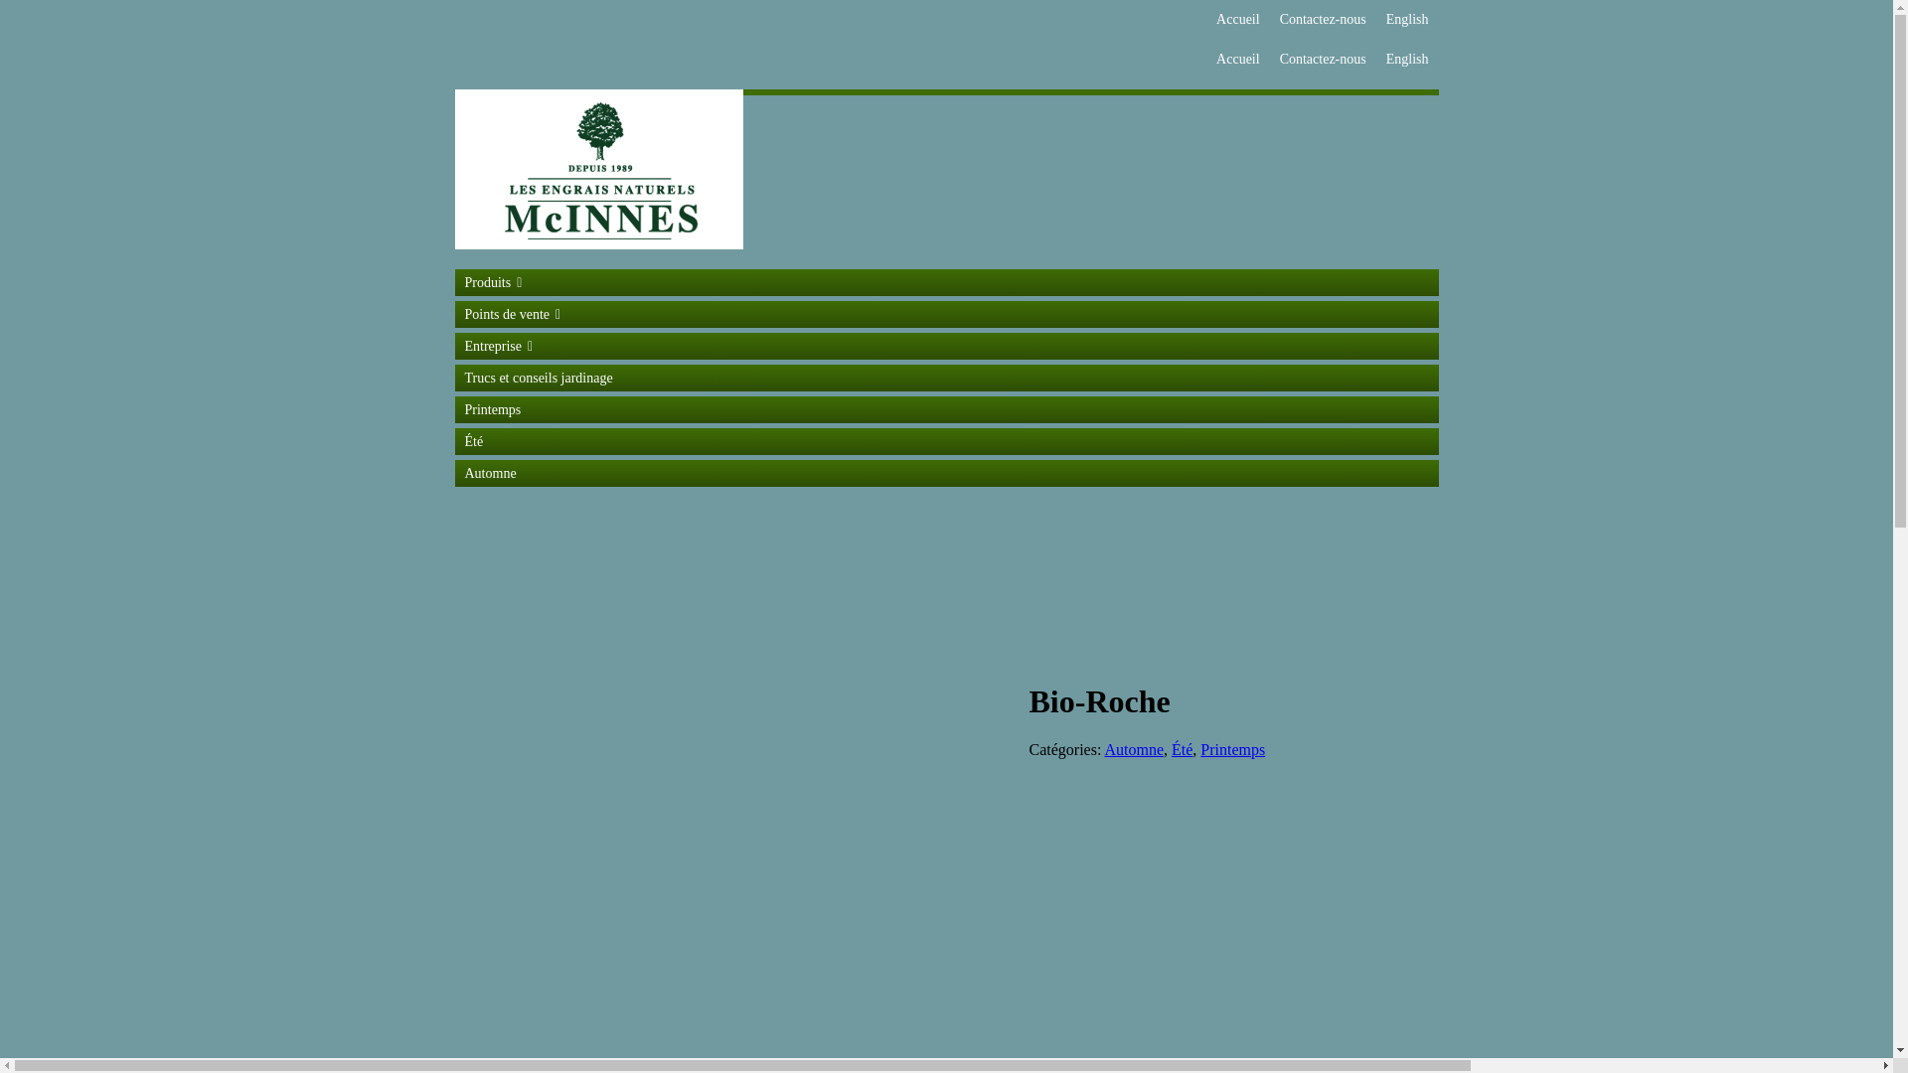 This screenshot has height=1073, width=1908. What do you see at coordinates (947, 409) in the screenshot?
I see `Printemps` at bounding box center [947, 409].